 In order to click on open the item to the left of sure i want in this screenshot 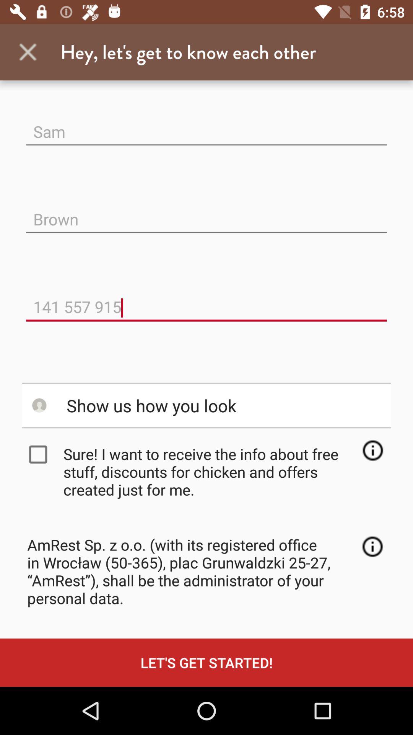, I will do `click(40, 454)`.